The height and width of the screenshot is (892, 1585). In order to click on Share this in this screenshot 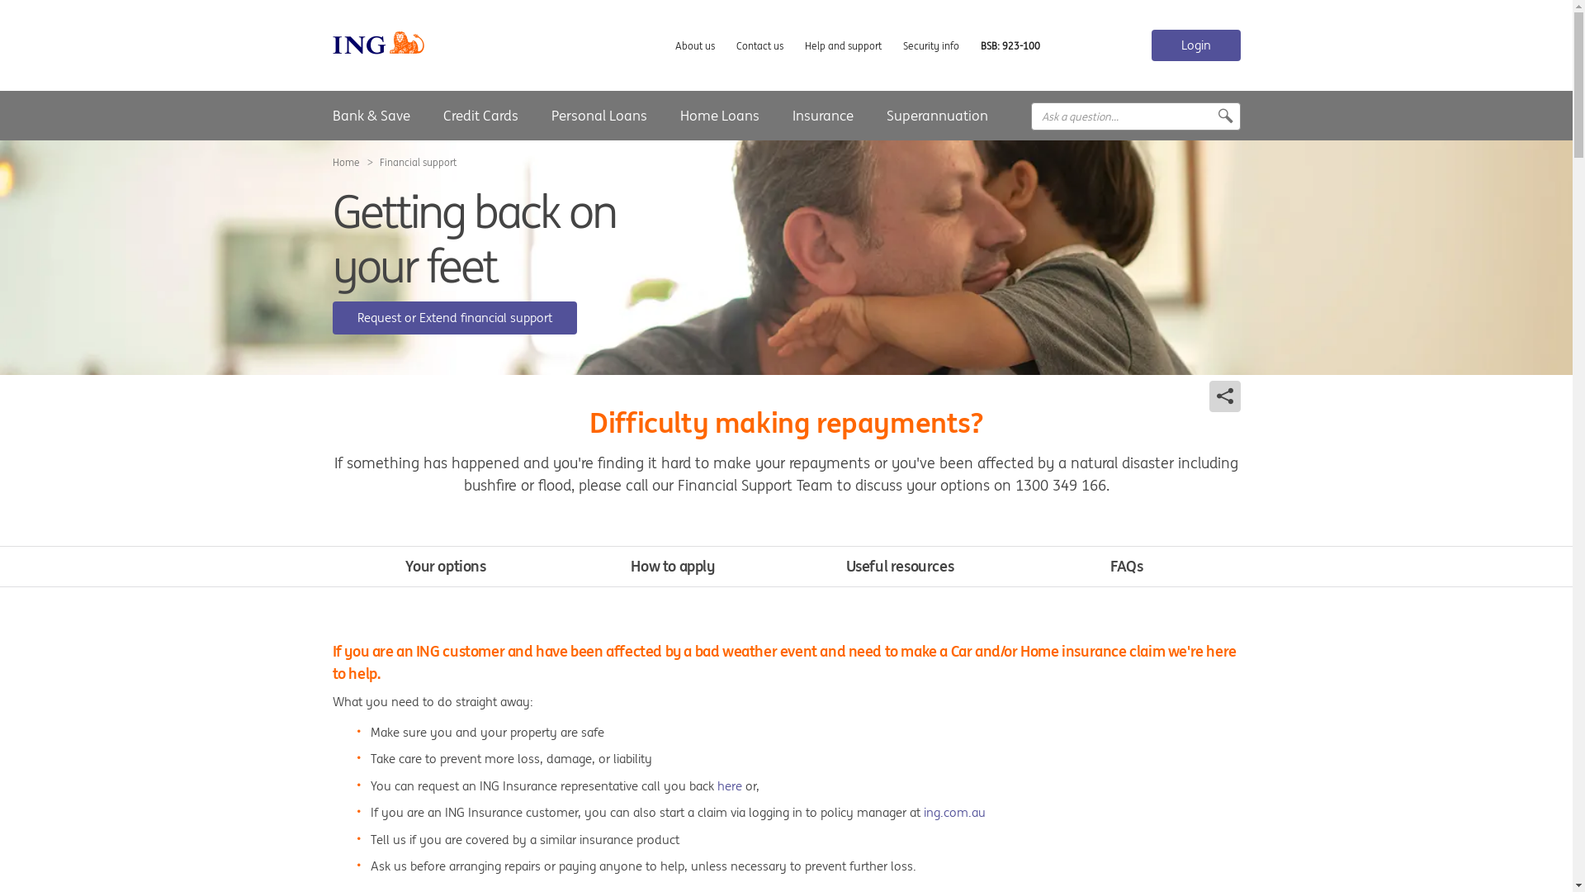, I will do `click(1213, 116)`.